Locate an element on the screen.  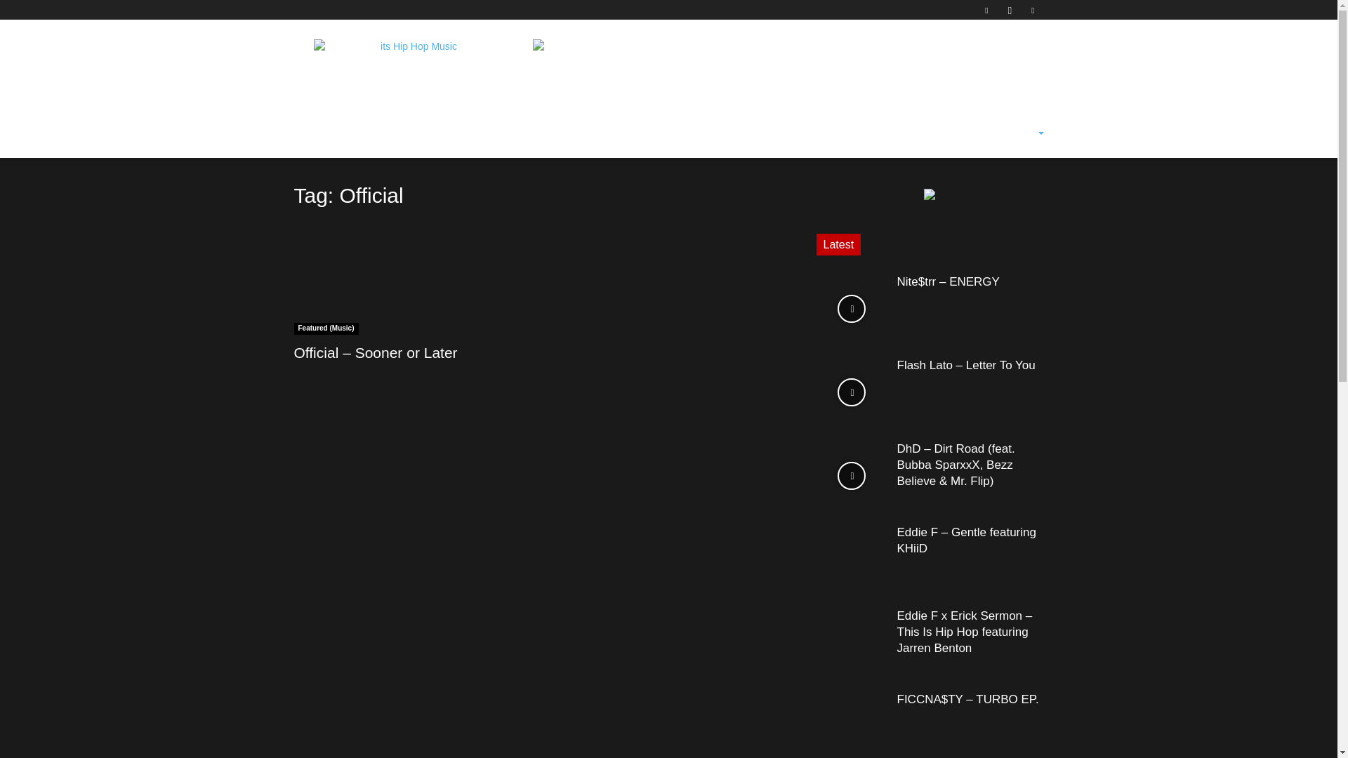
Twitter is located at coordinates (1032, 10).